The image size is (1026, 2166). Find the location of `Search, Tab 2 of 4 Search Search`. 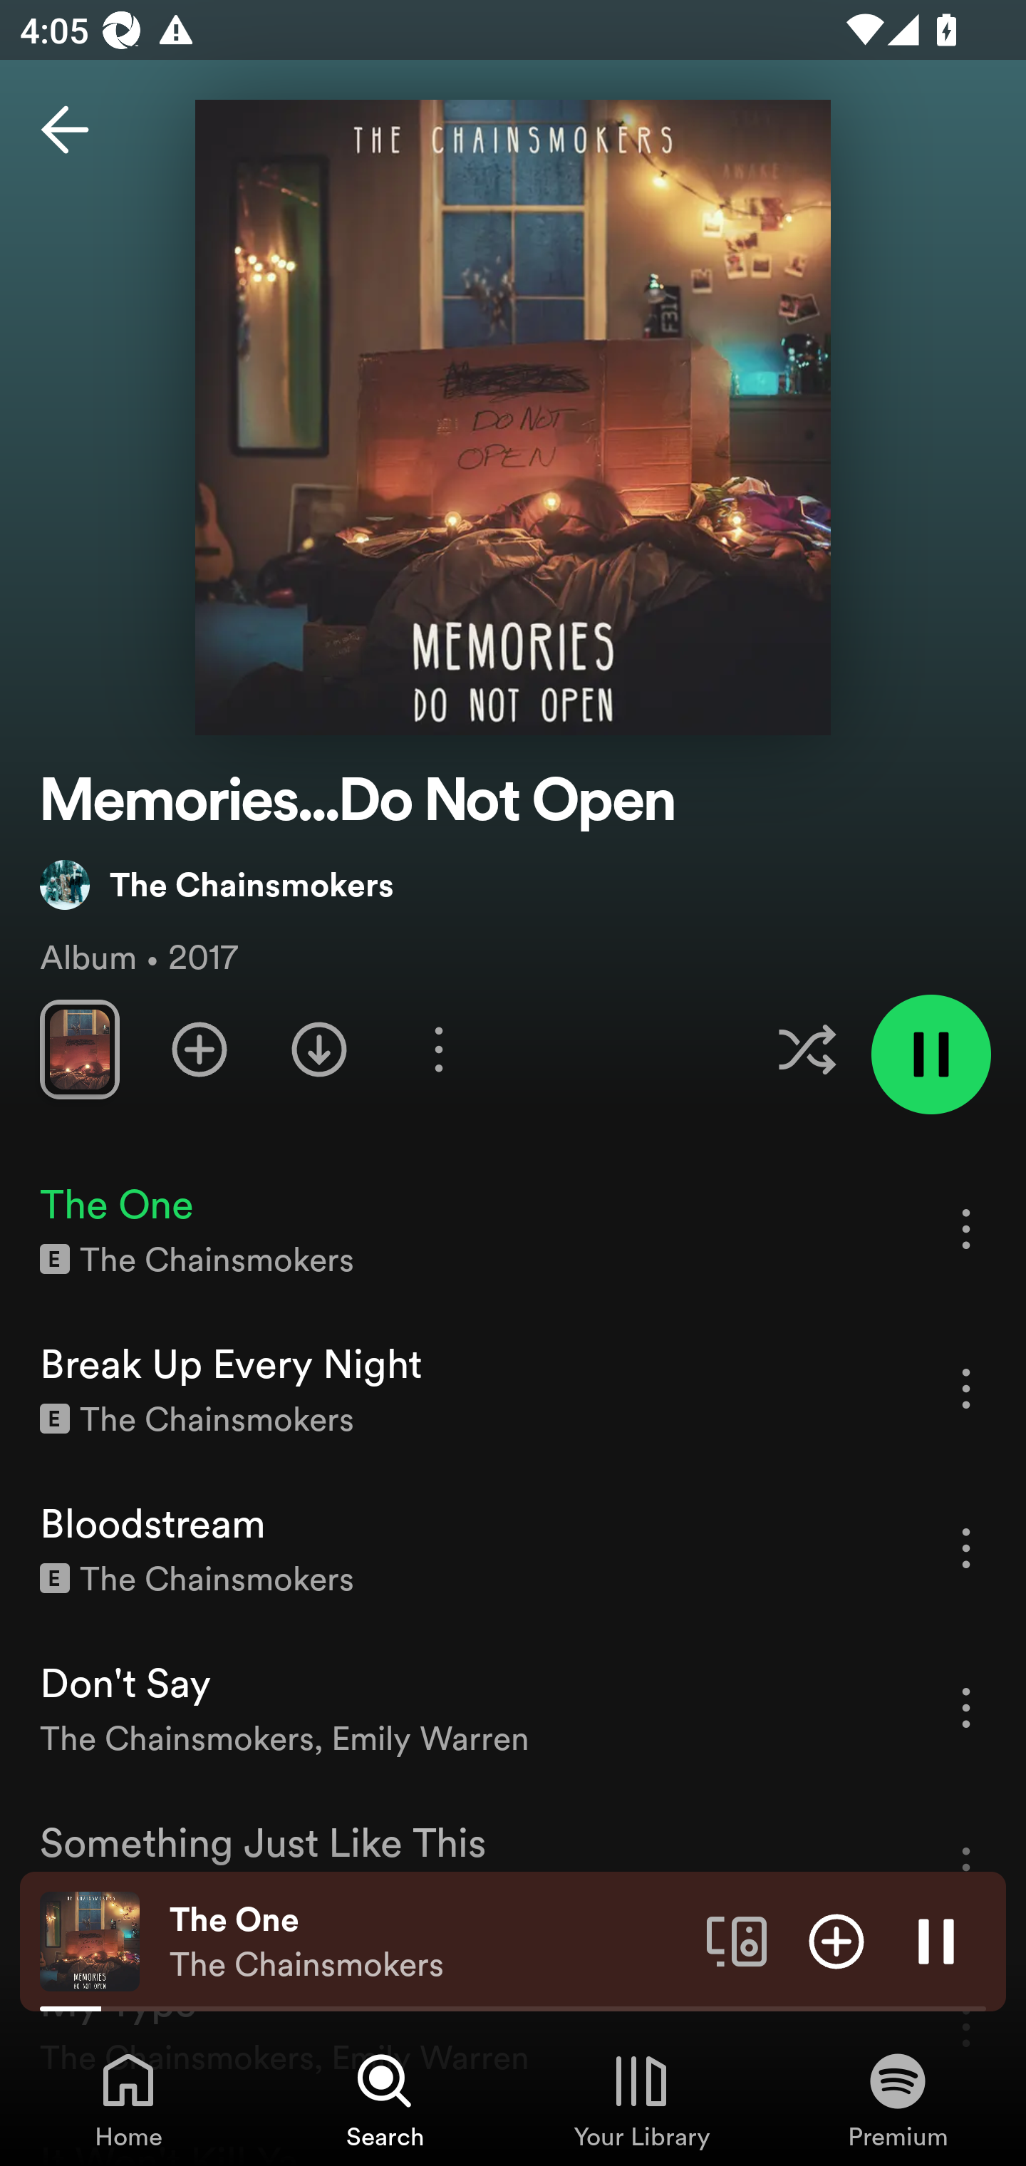

Search, Tab 2 of 4 Search Search is located at coordinates (385, 2099).